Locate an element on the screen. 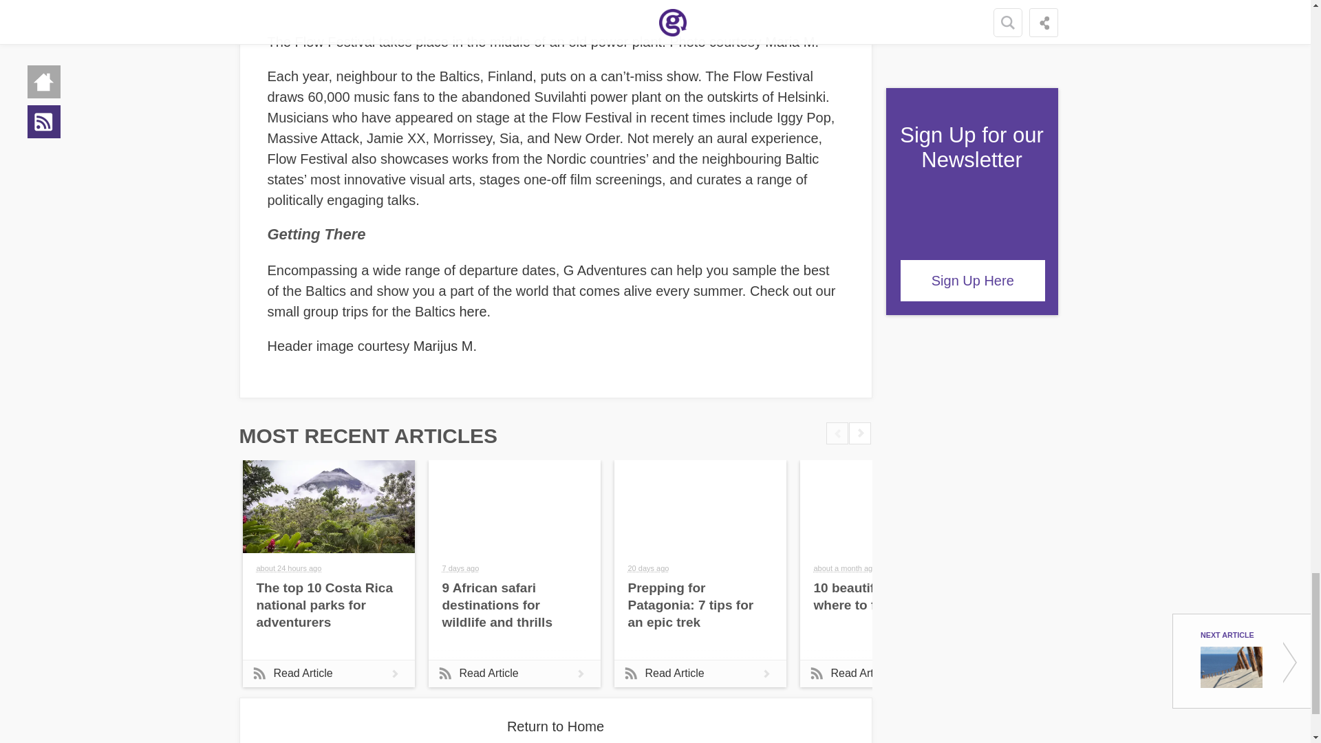 This screenshot has height=743, width=1321. Read Article is located at coordinates (885, 674).